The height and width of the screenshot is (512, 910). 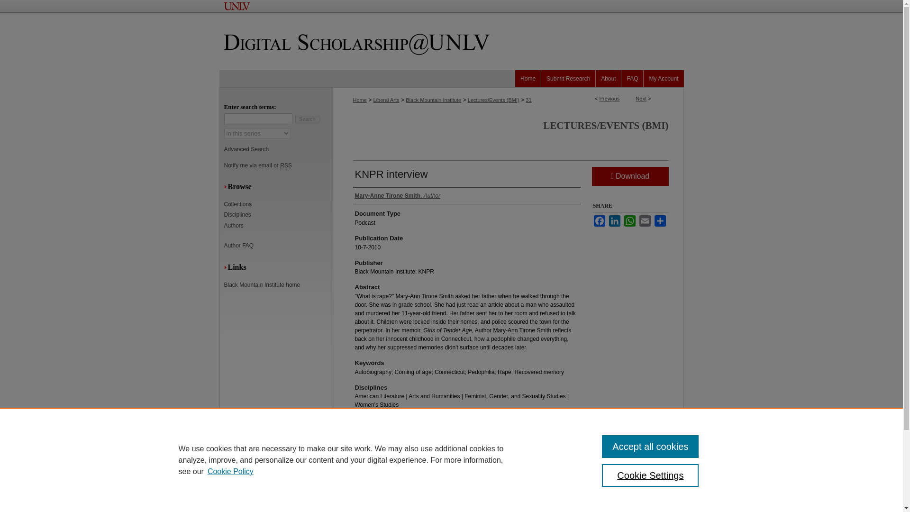 I want to click on Disciplines, so click(x=278, y=215).